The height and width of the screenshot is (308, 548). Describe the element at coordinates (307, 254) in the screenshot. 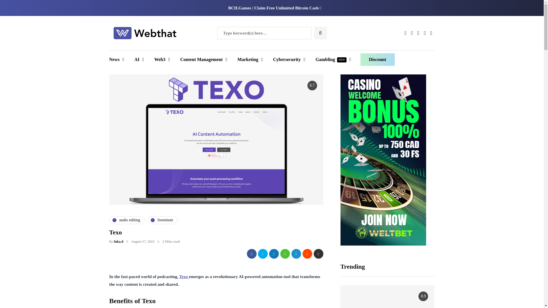

I see `Share on Reddit` at that location.